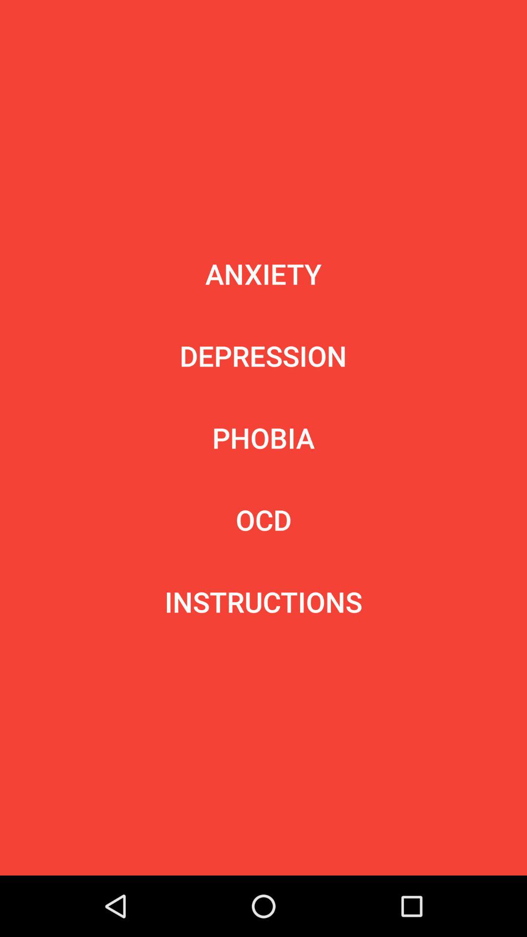  What do you see at coordinates (263, 602) in the screenshot?
I see `click the item below ocd` at bounding box center [263, 602].